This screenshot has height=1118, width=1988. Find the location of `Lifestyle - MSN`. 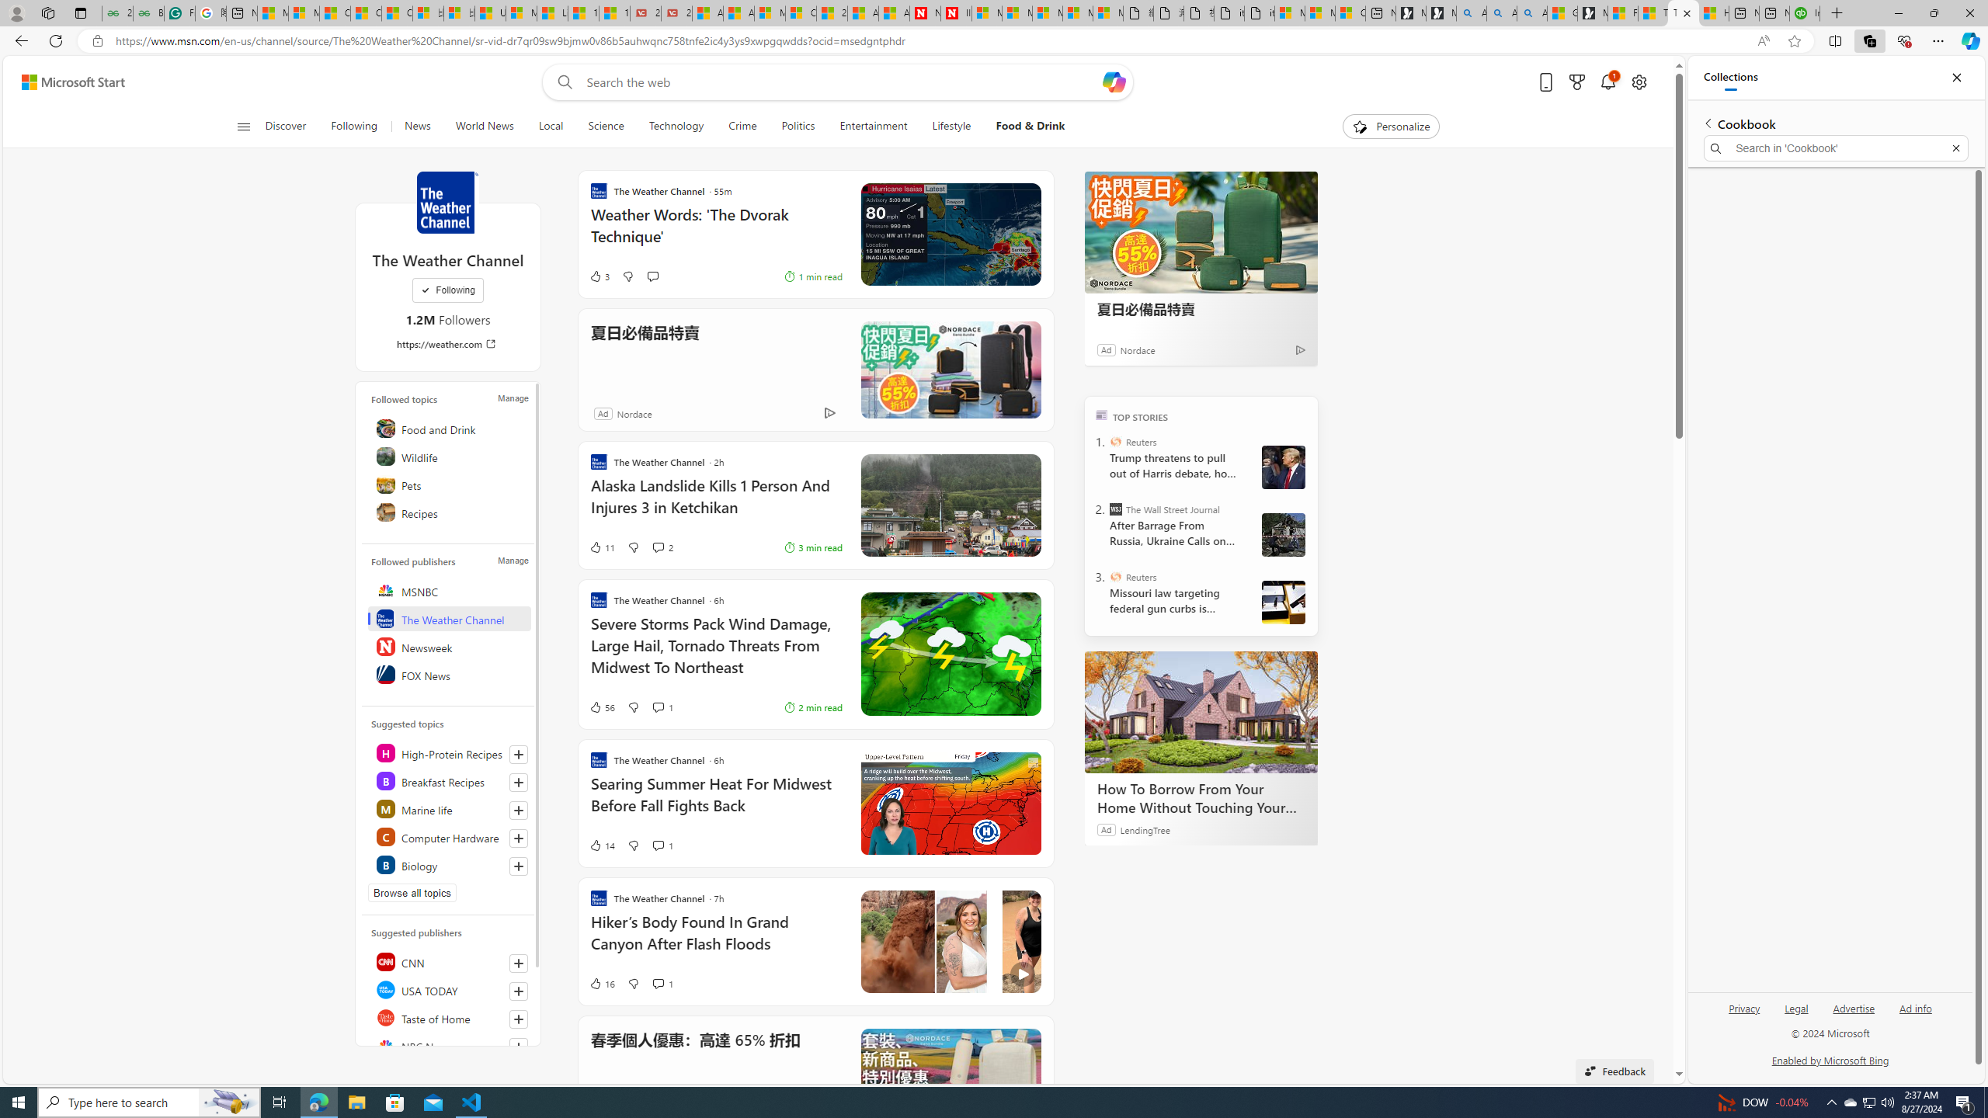

Lifestyle - MSN is located at coordinates (552, 13).